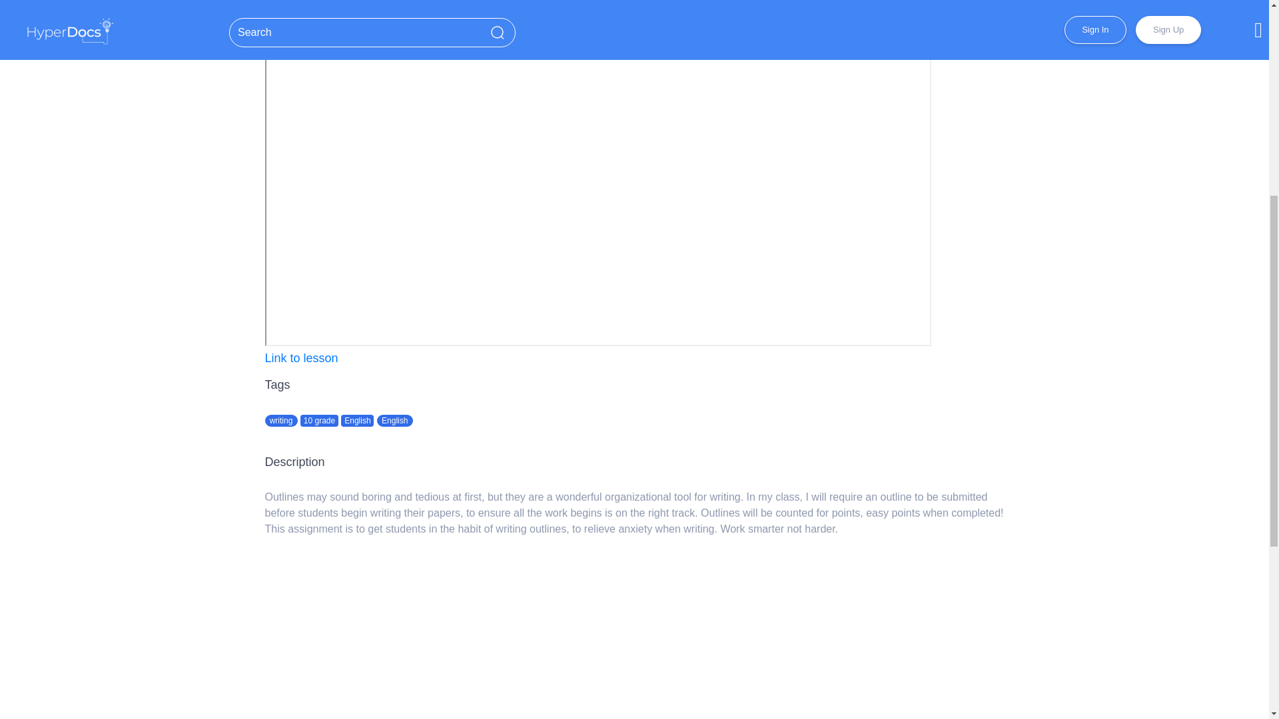 This screenshot has height=719, width=1279. Describe the element at coordinates (301, 358) in the screenshot. I see `Link to lesson` at that location.